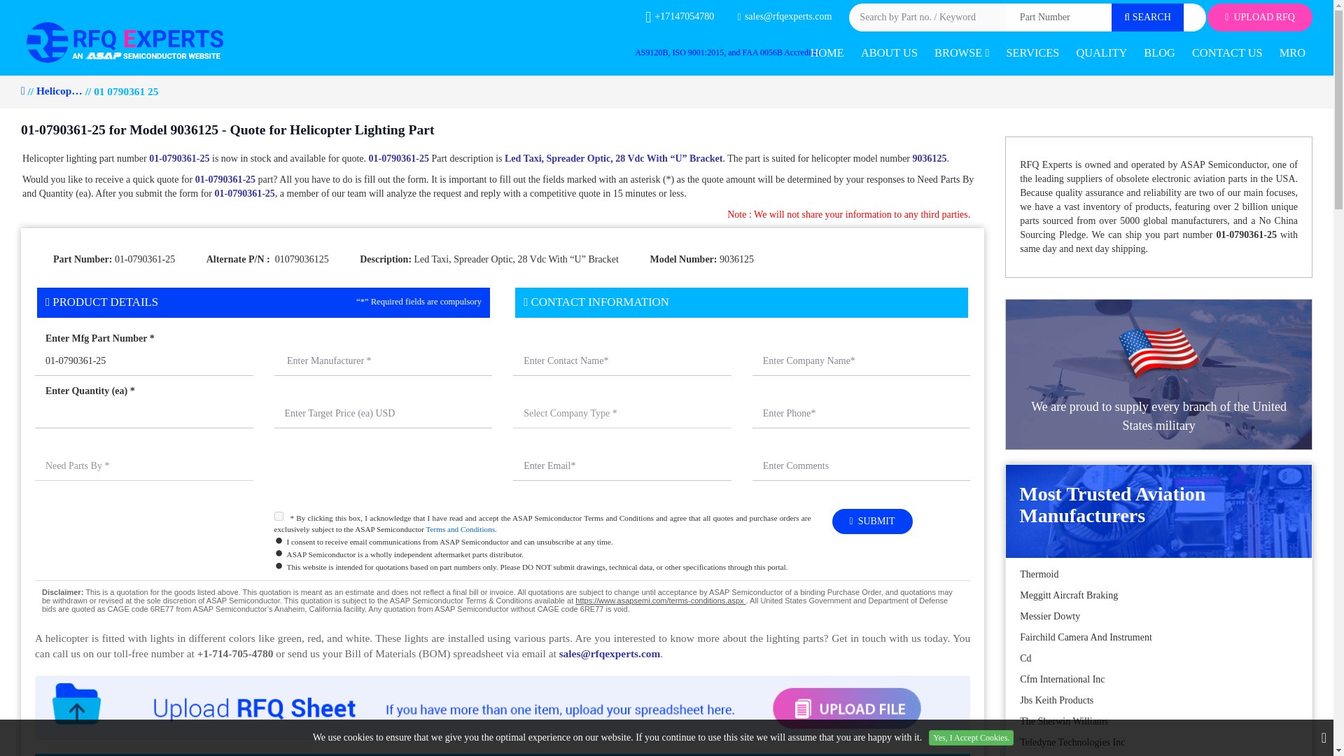 This screenshot has height=756, width=1344. What do you see at coordinates (889, 53) in the screenshot?
I see `ABOUT US` at bounding box center [889, 53].